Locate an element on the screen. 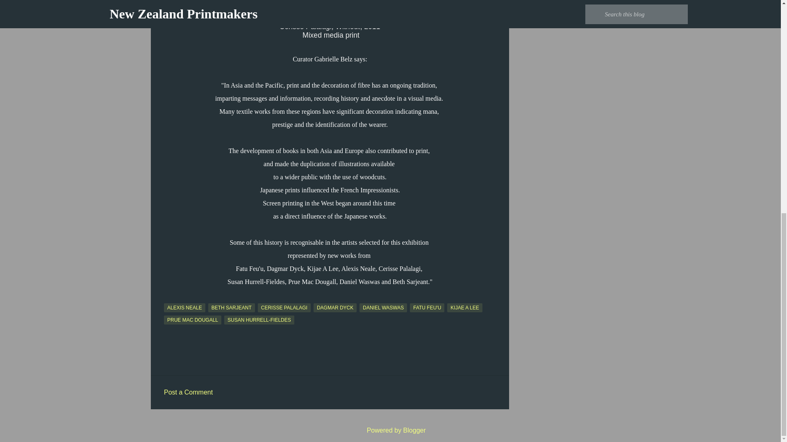 The image size is (787, 442). ALEXIS NEALE is located at coordinates (184, 307).